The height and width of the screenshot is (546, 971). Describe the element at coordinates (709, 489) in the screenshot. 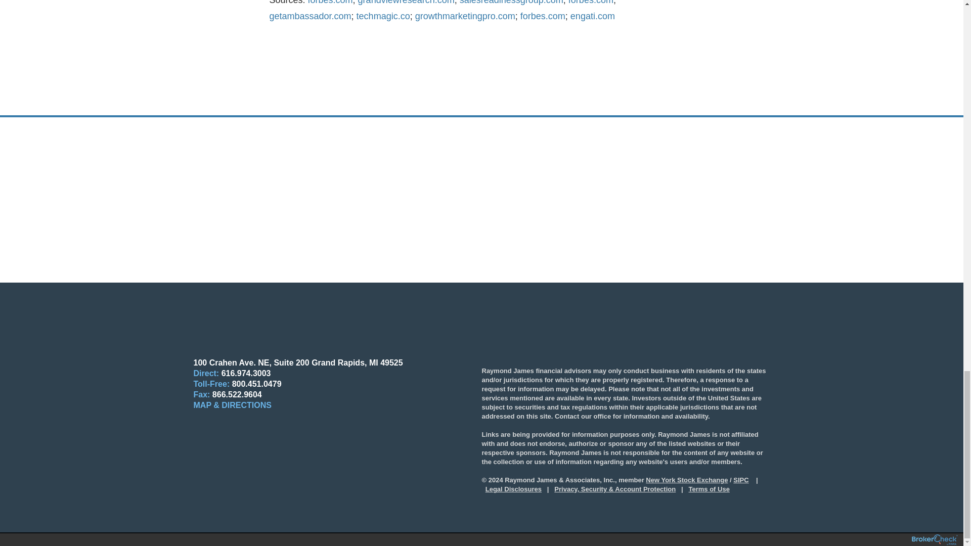

I see `Terms of Use` at that location.